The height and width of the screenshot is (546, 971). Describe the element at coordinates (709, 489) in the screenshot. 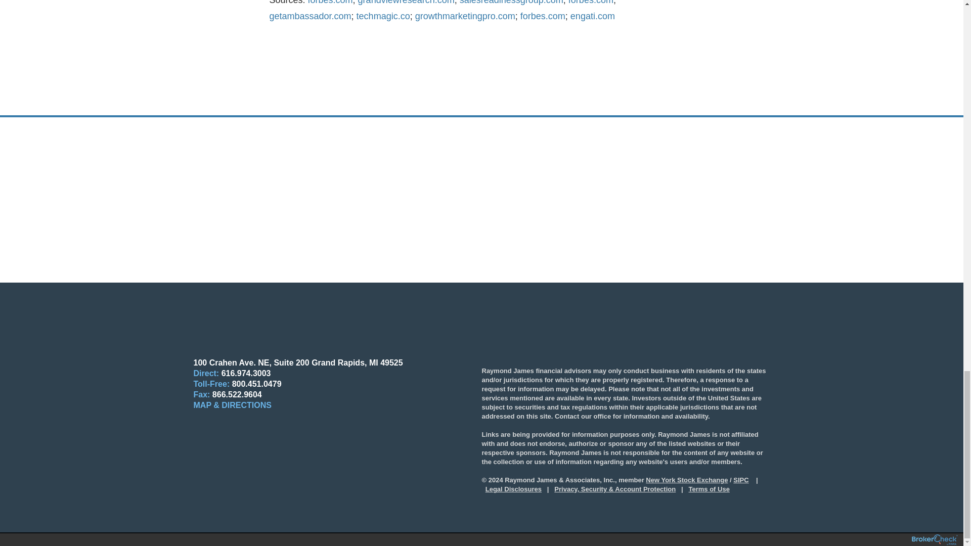

I see `Terms of Use` at that location.